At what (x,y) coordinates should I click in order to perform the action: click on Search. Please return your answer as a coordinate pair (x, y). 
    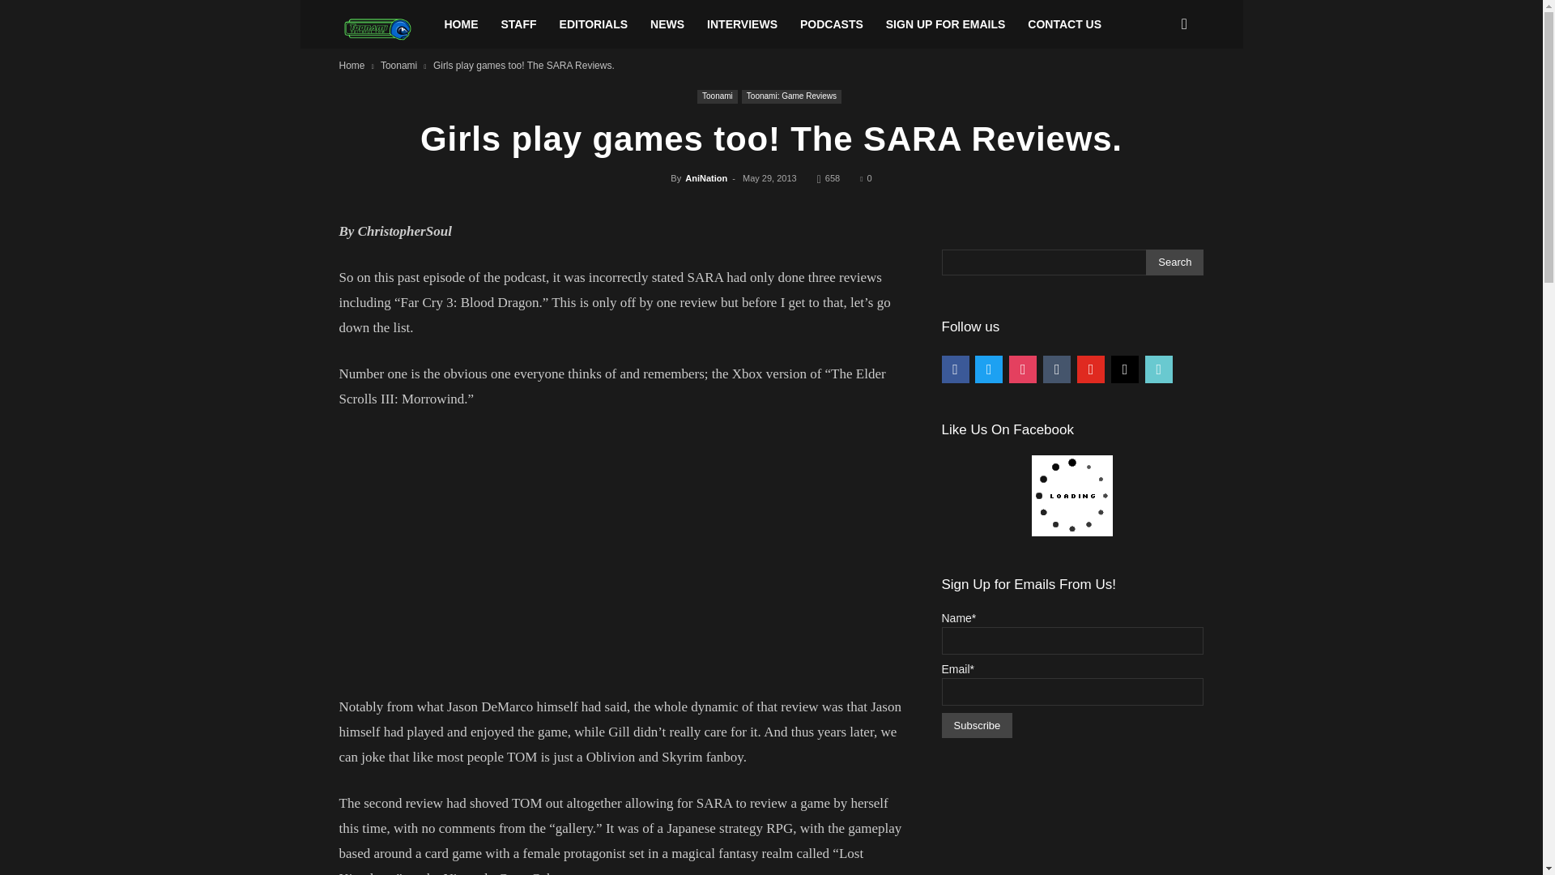
    Looking at the image, I should click on (1174, 262).